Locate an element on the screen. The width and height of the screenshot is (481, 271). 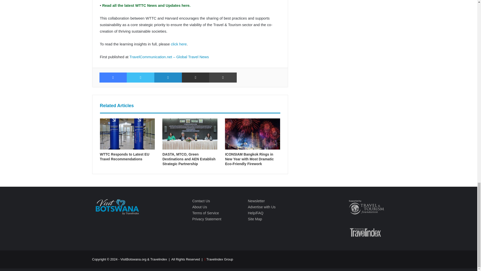
Site Map is located at coordinates (255, 219).